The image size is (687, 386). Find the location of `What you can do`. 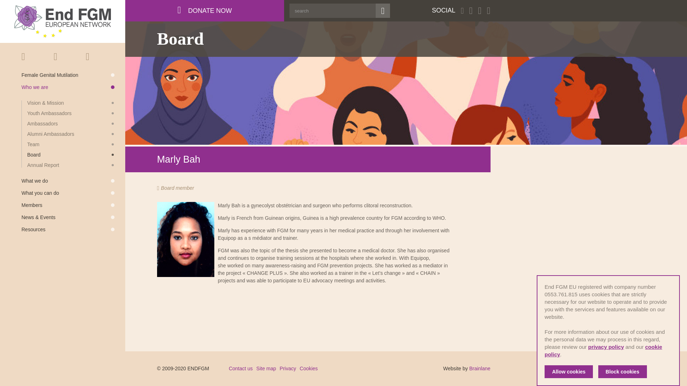

What you can do is located at coordinates (68, 193).